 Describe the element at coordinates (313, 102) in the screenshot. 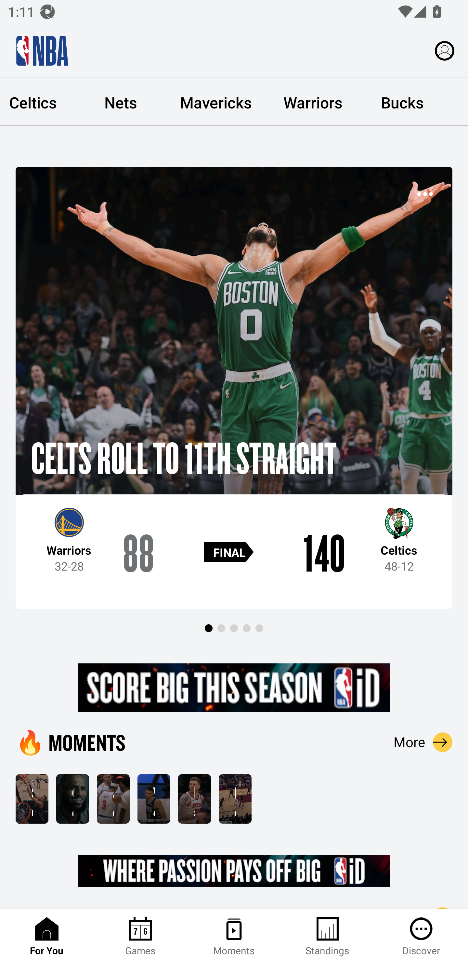

I see `Warriors` at that location.